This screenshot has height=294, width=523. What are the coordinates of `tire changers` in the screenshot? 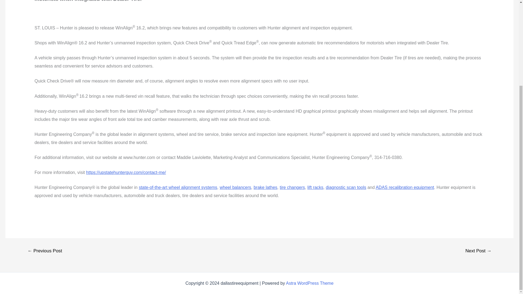 It's located at (292, 187).